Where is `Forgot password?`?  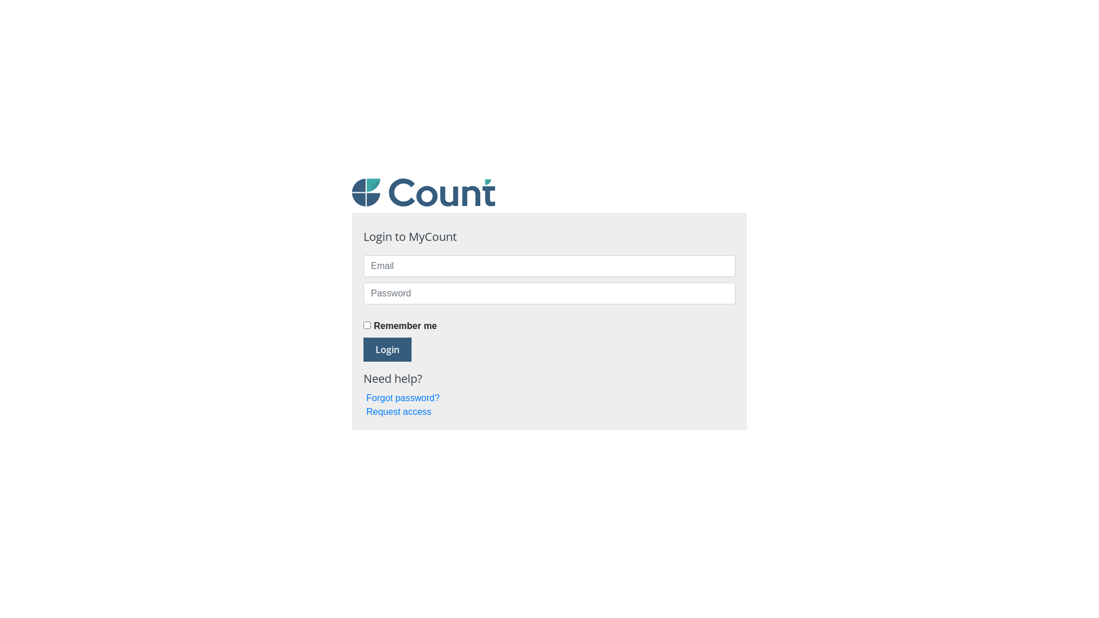
Forgot password? is located at coordinates (403, 398).